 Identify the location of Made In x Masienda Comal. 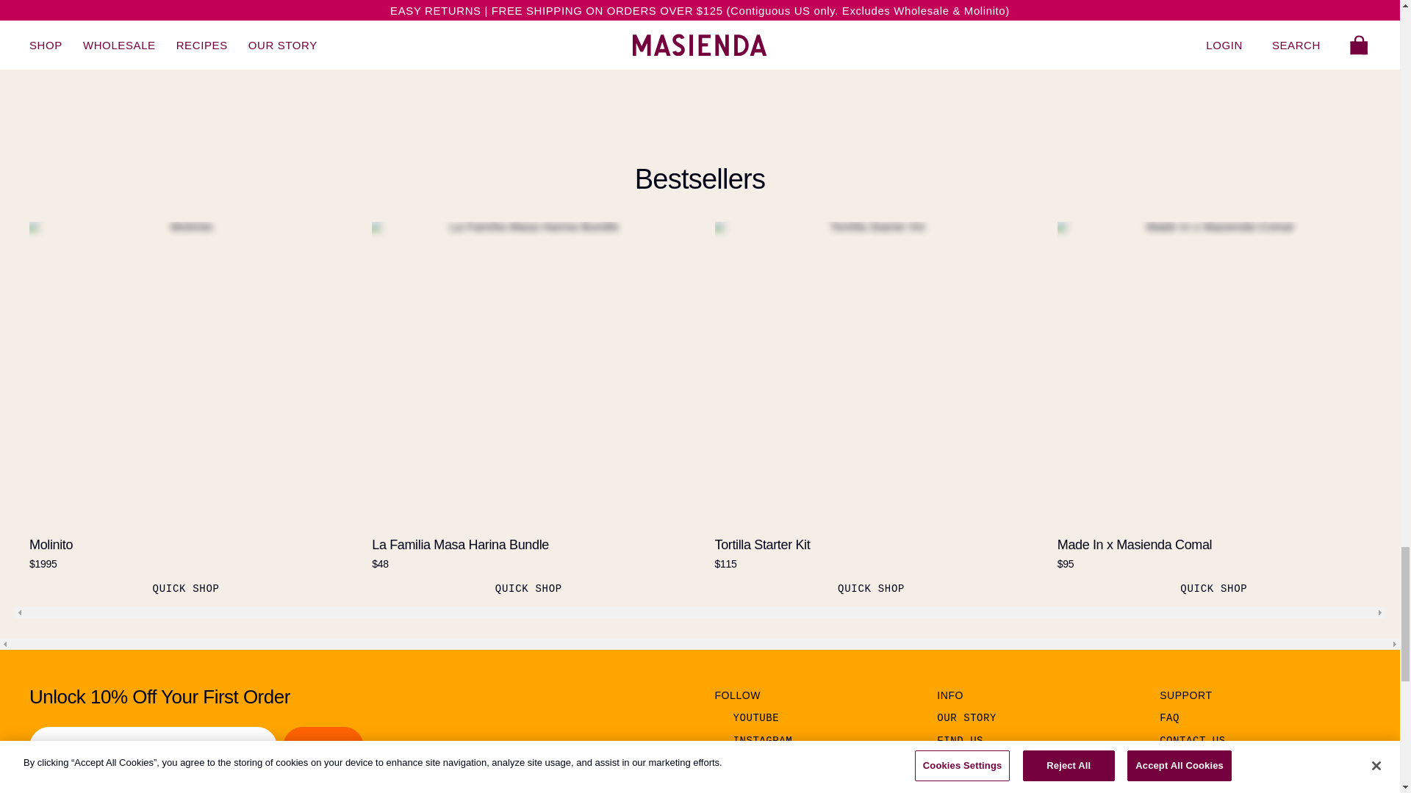
(1213, 377).